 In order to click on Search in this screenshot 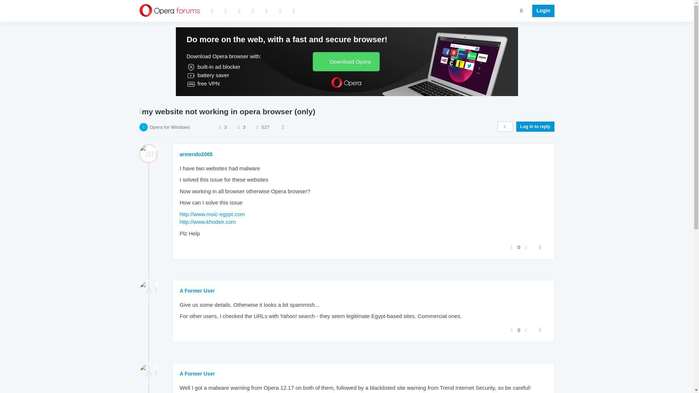, I will do `click(521, 10)`.